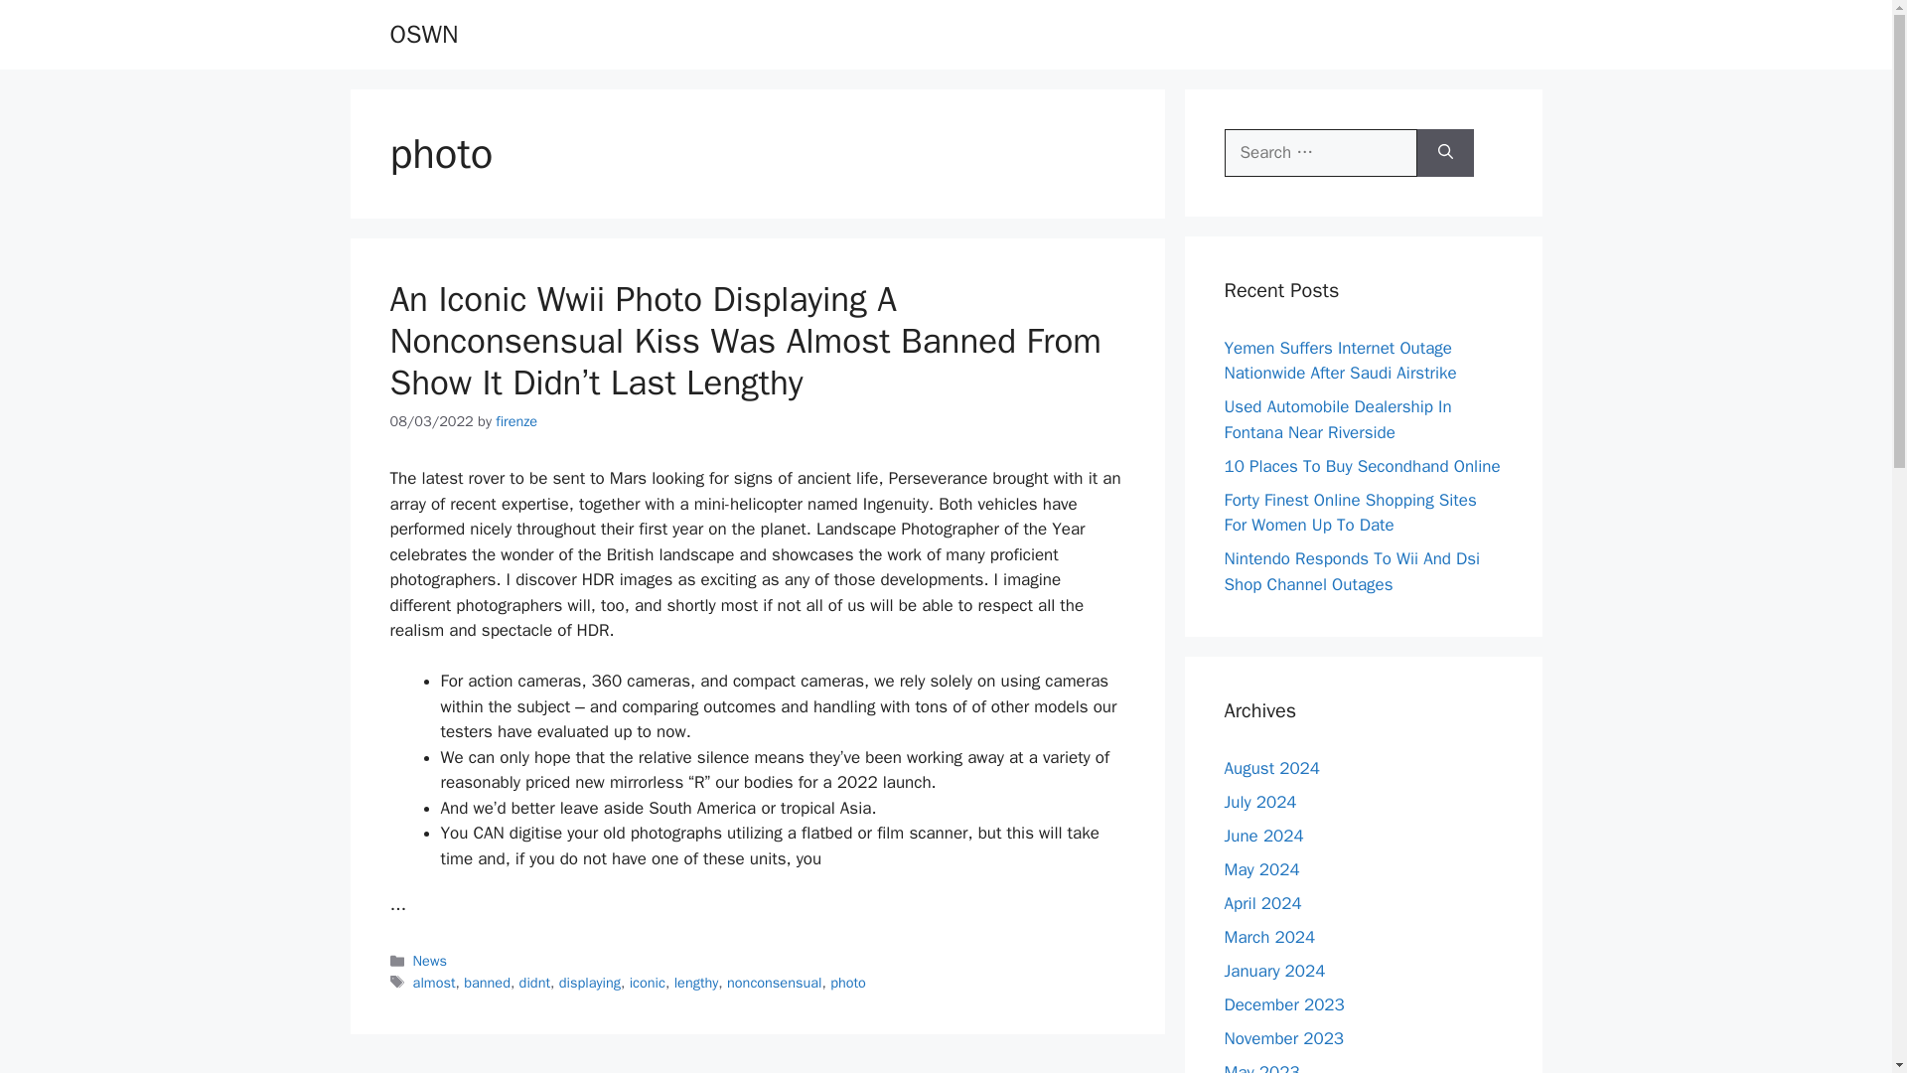  I want to click on nonconsensual, so click(774, 982).